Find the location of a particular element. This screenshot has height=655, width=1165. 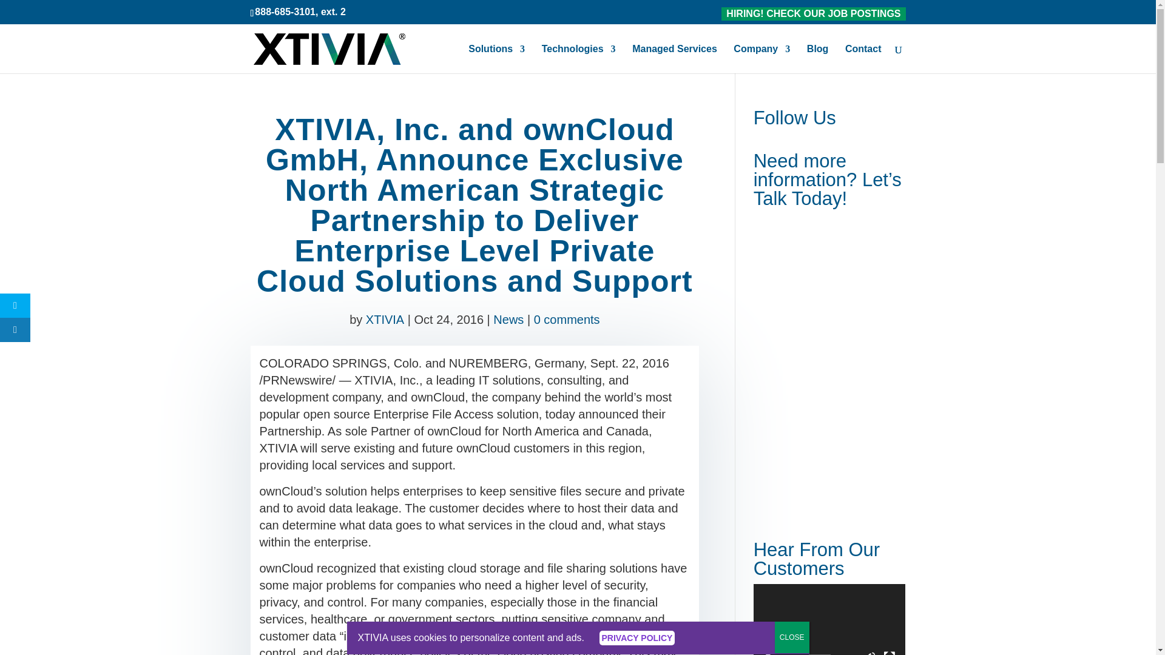

Solutions is located at coordinates (496, 59).